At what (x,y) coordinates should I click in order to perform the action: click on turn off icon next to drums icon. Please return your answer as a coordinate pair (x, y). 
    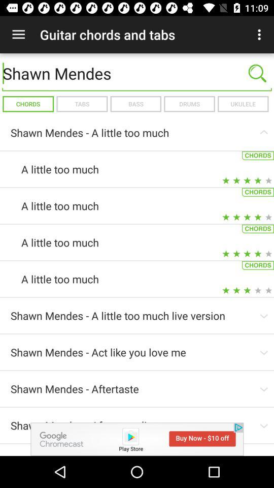
    Looking at the image, I should click on (243, 104).